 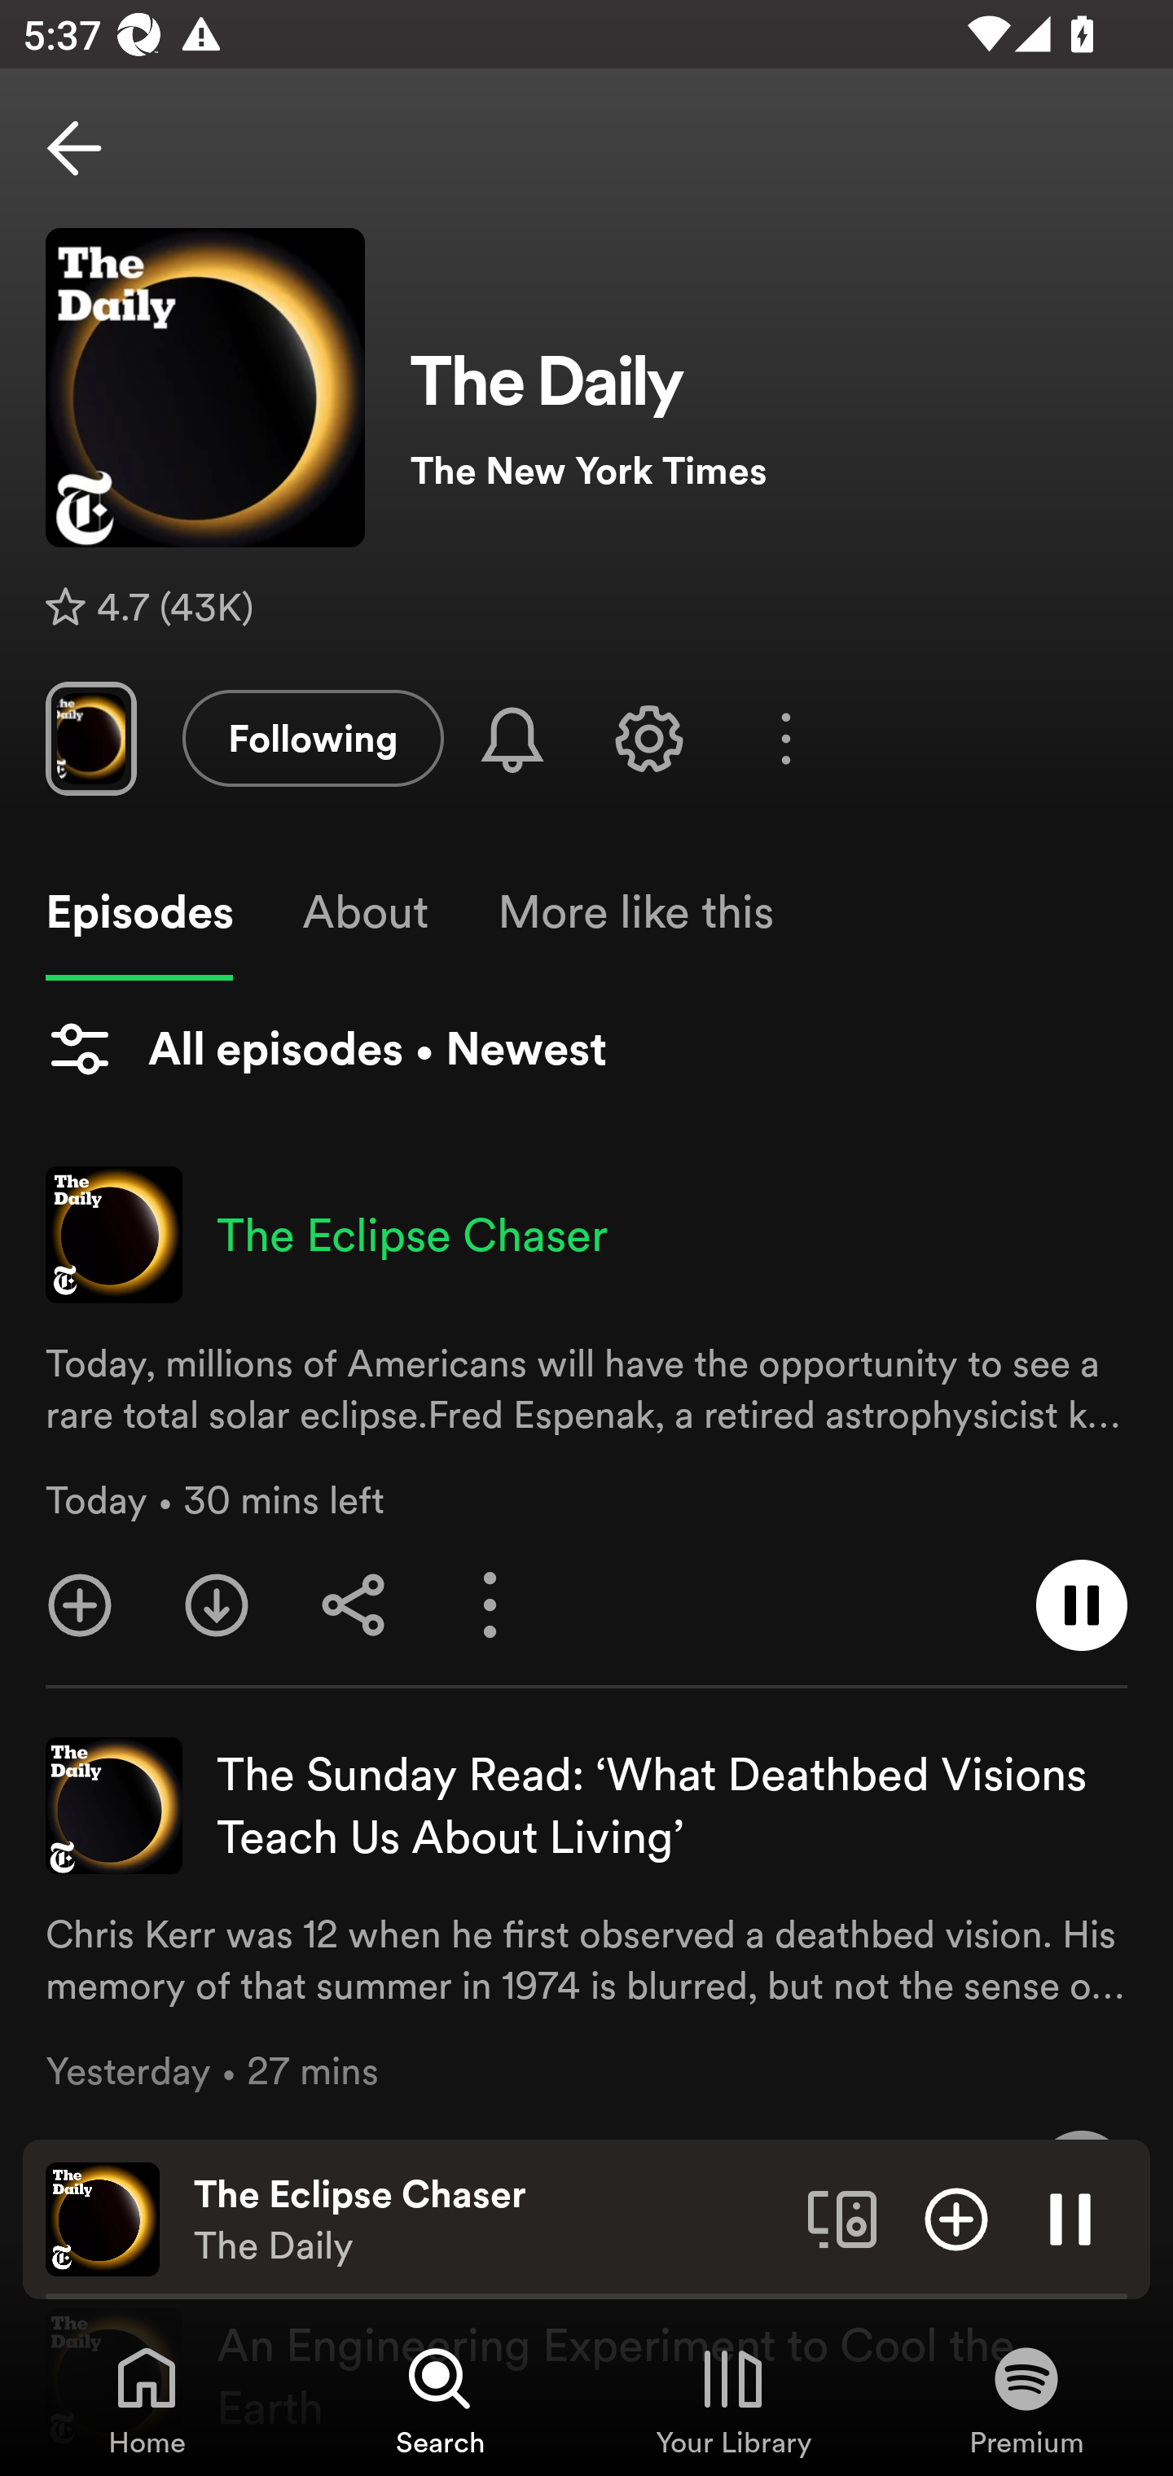 What do you see at coordinates (313, 738) in the screenshot?
I see `Following Unfollow this show` at bounding box center [313, 738].